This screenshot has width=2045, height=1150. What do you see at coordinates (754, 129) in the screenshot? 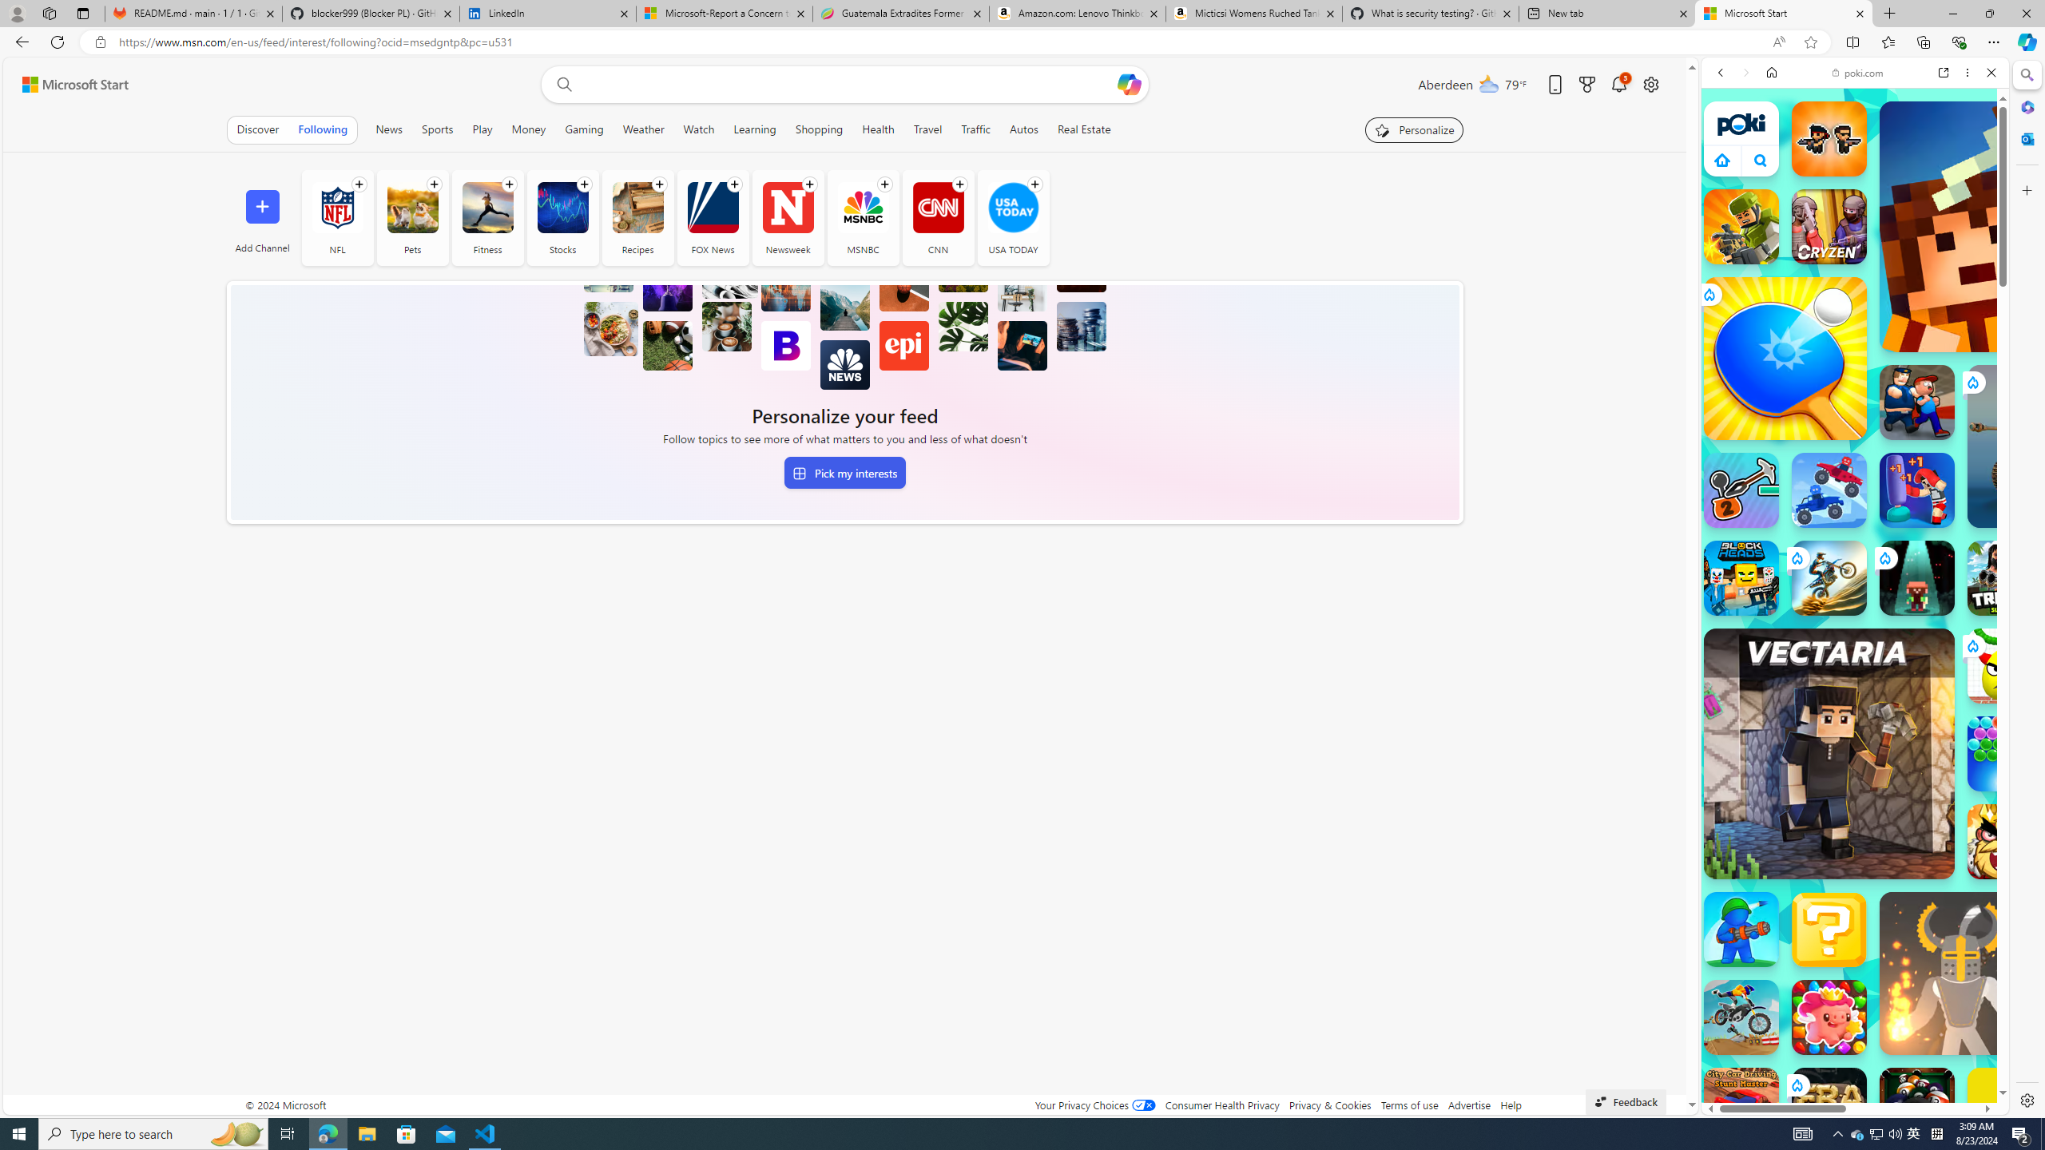
I see `Learning` at bounding box center [754, 129].